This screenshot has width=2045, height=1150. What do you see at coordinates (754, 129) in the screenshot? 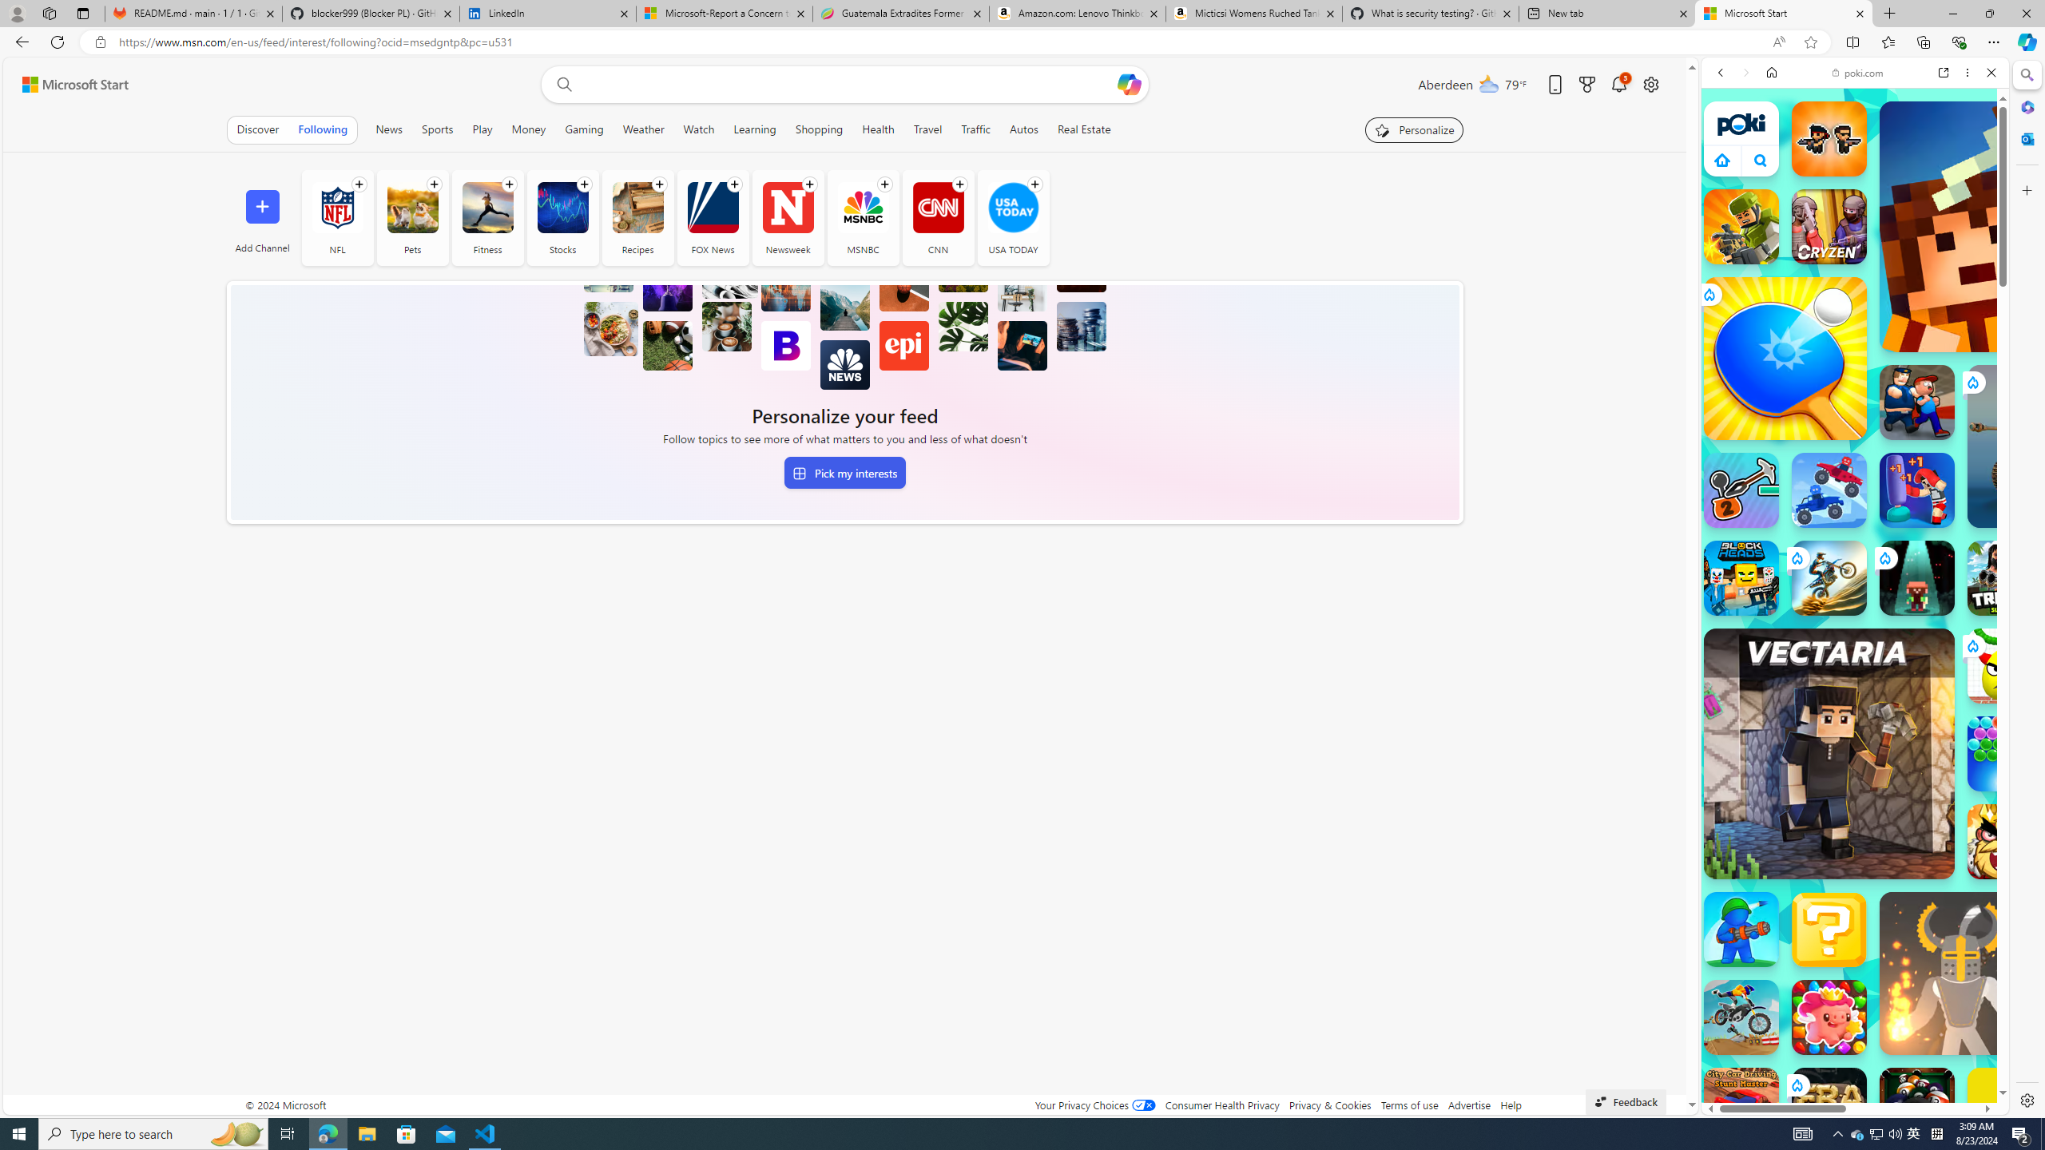
I see `Learning` at bounding box center [754, 129].